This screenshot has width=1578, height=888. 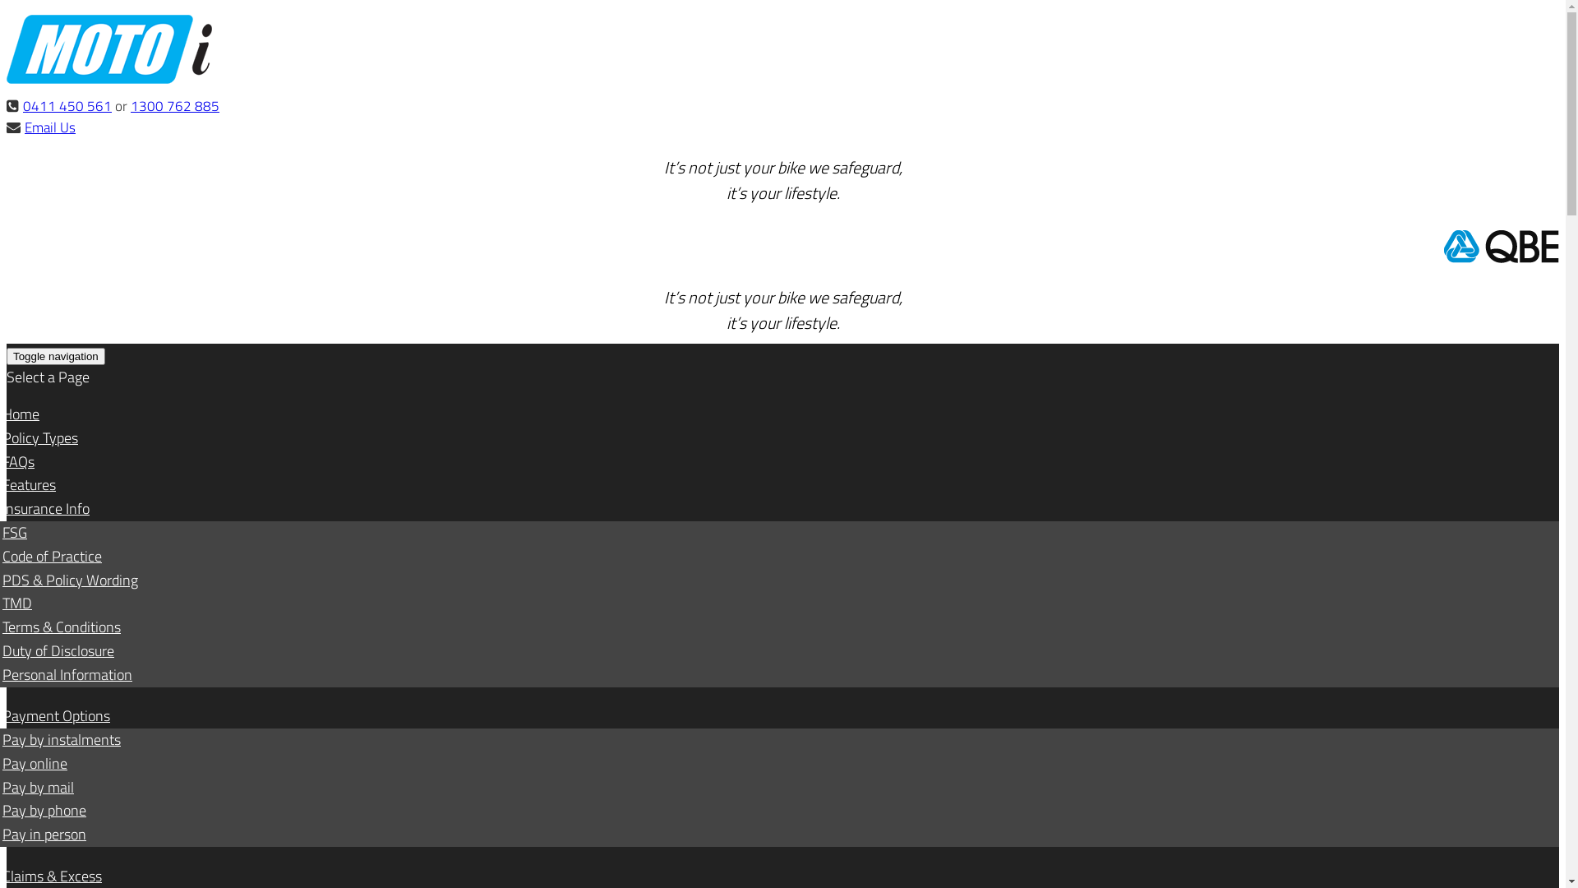 What do you see at coordinates (109, 49) in the screenshot?
I see `www.motorcycle-insurance.com.au` at bounding box center [109, 49].